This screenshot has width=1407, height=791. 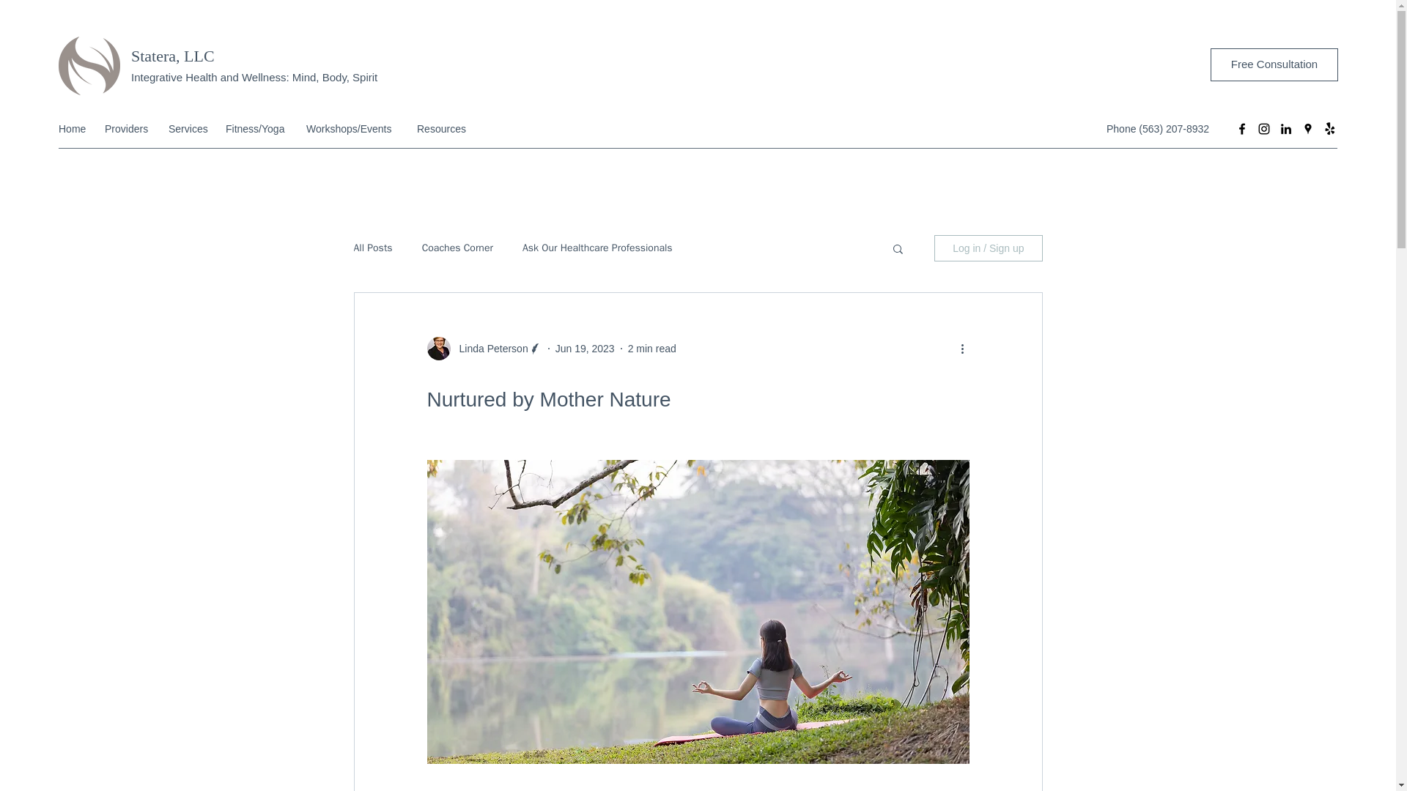 I want to click on Free Consultation, so click(x=1274, y=64).